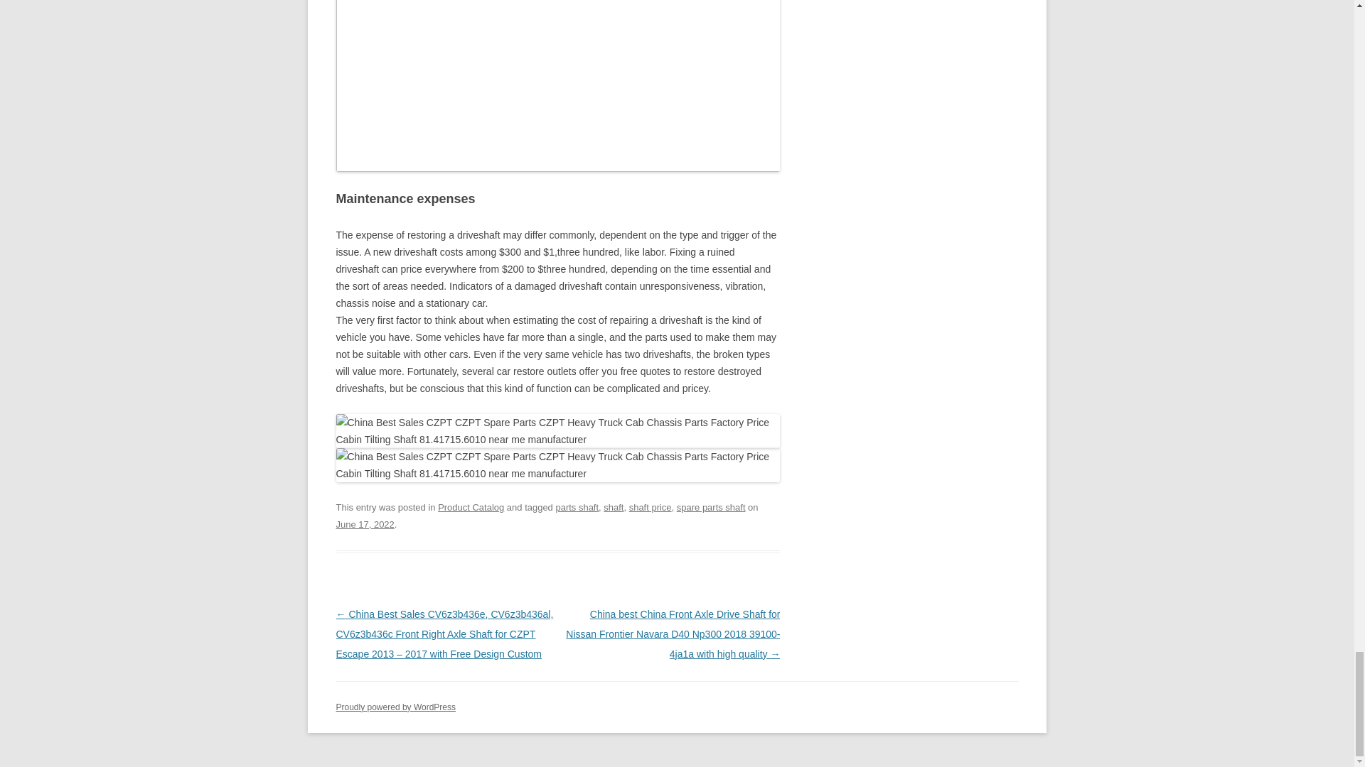 This screenshot has width=1365, height=767. Describe the element at coordinates (471, 507) in the screenshot. I see `Product Catalog` at that location.